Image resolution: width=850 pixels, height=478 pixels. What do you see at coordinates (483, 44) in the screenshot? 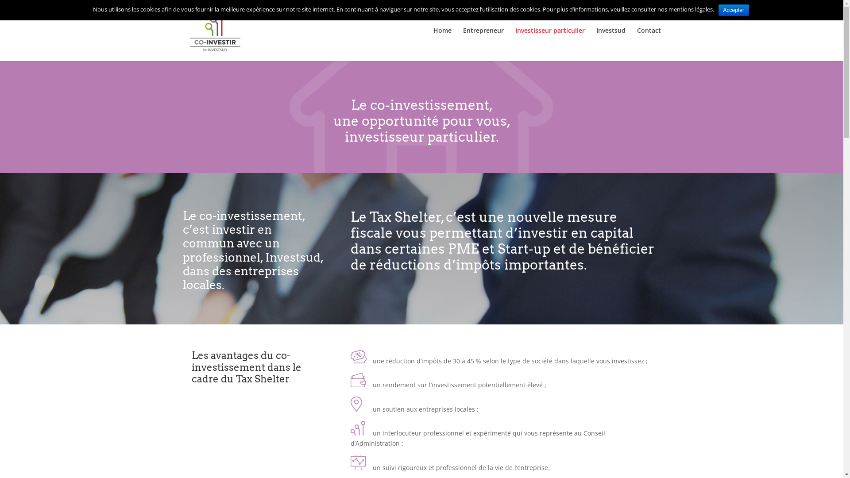
I see `Entrepreneur` at bounding box center [483, 44].